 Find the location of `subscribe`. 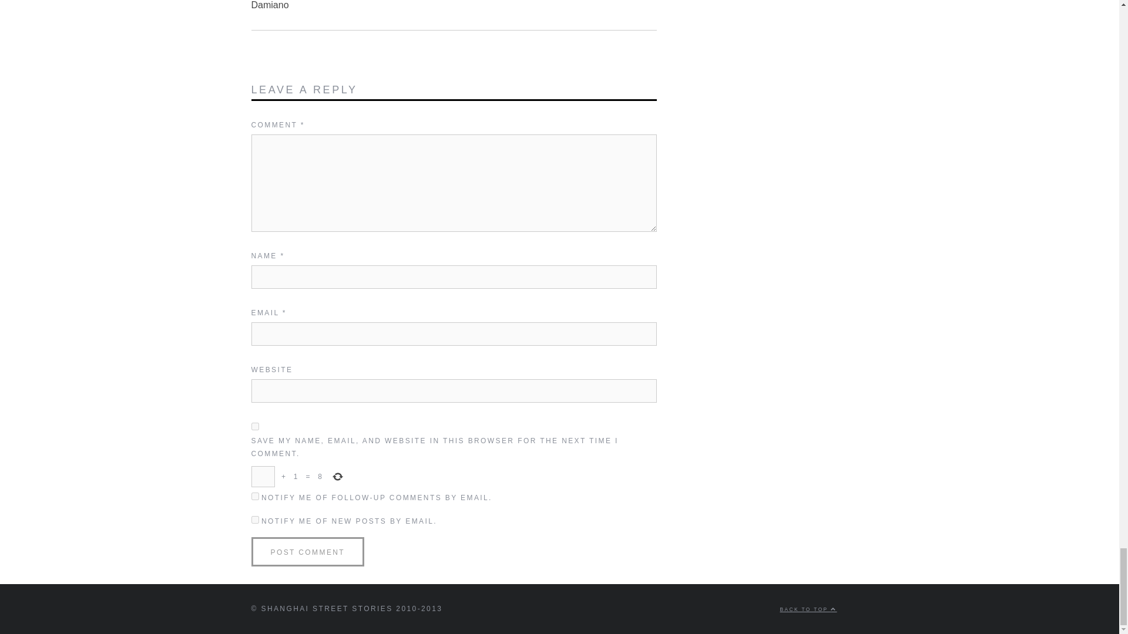

subscribe is located at coordinates (255, 497).